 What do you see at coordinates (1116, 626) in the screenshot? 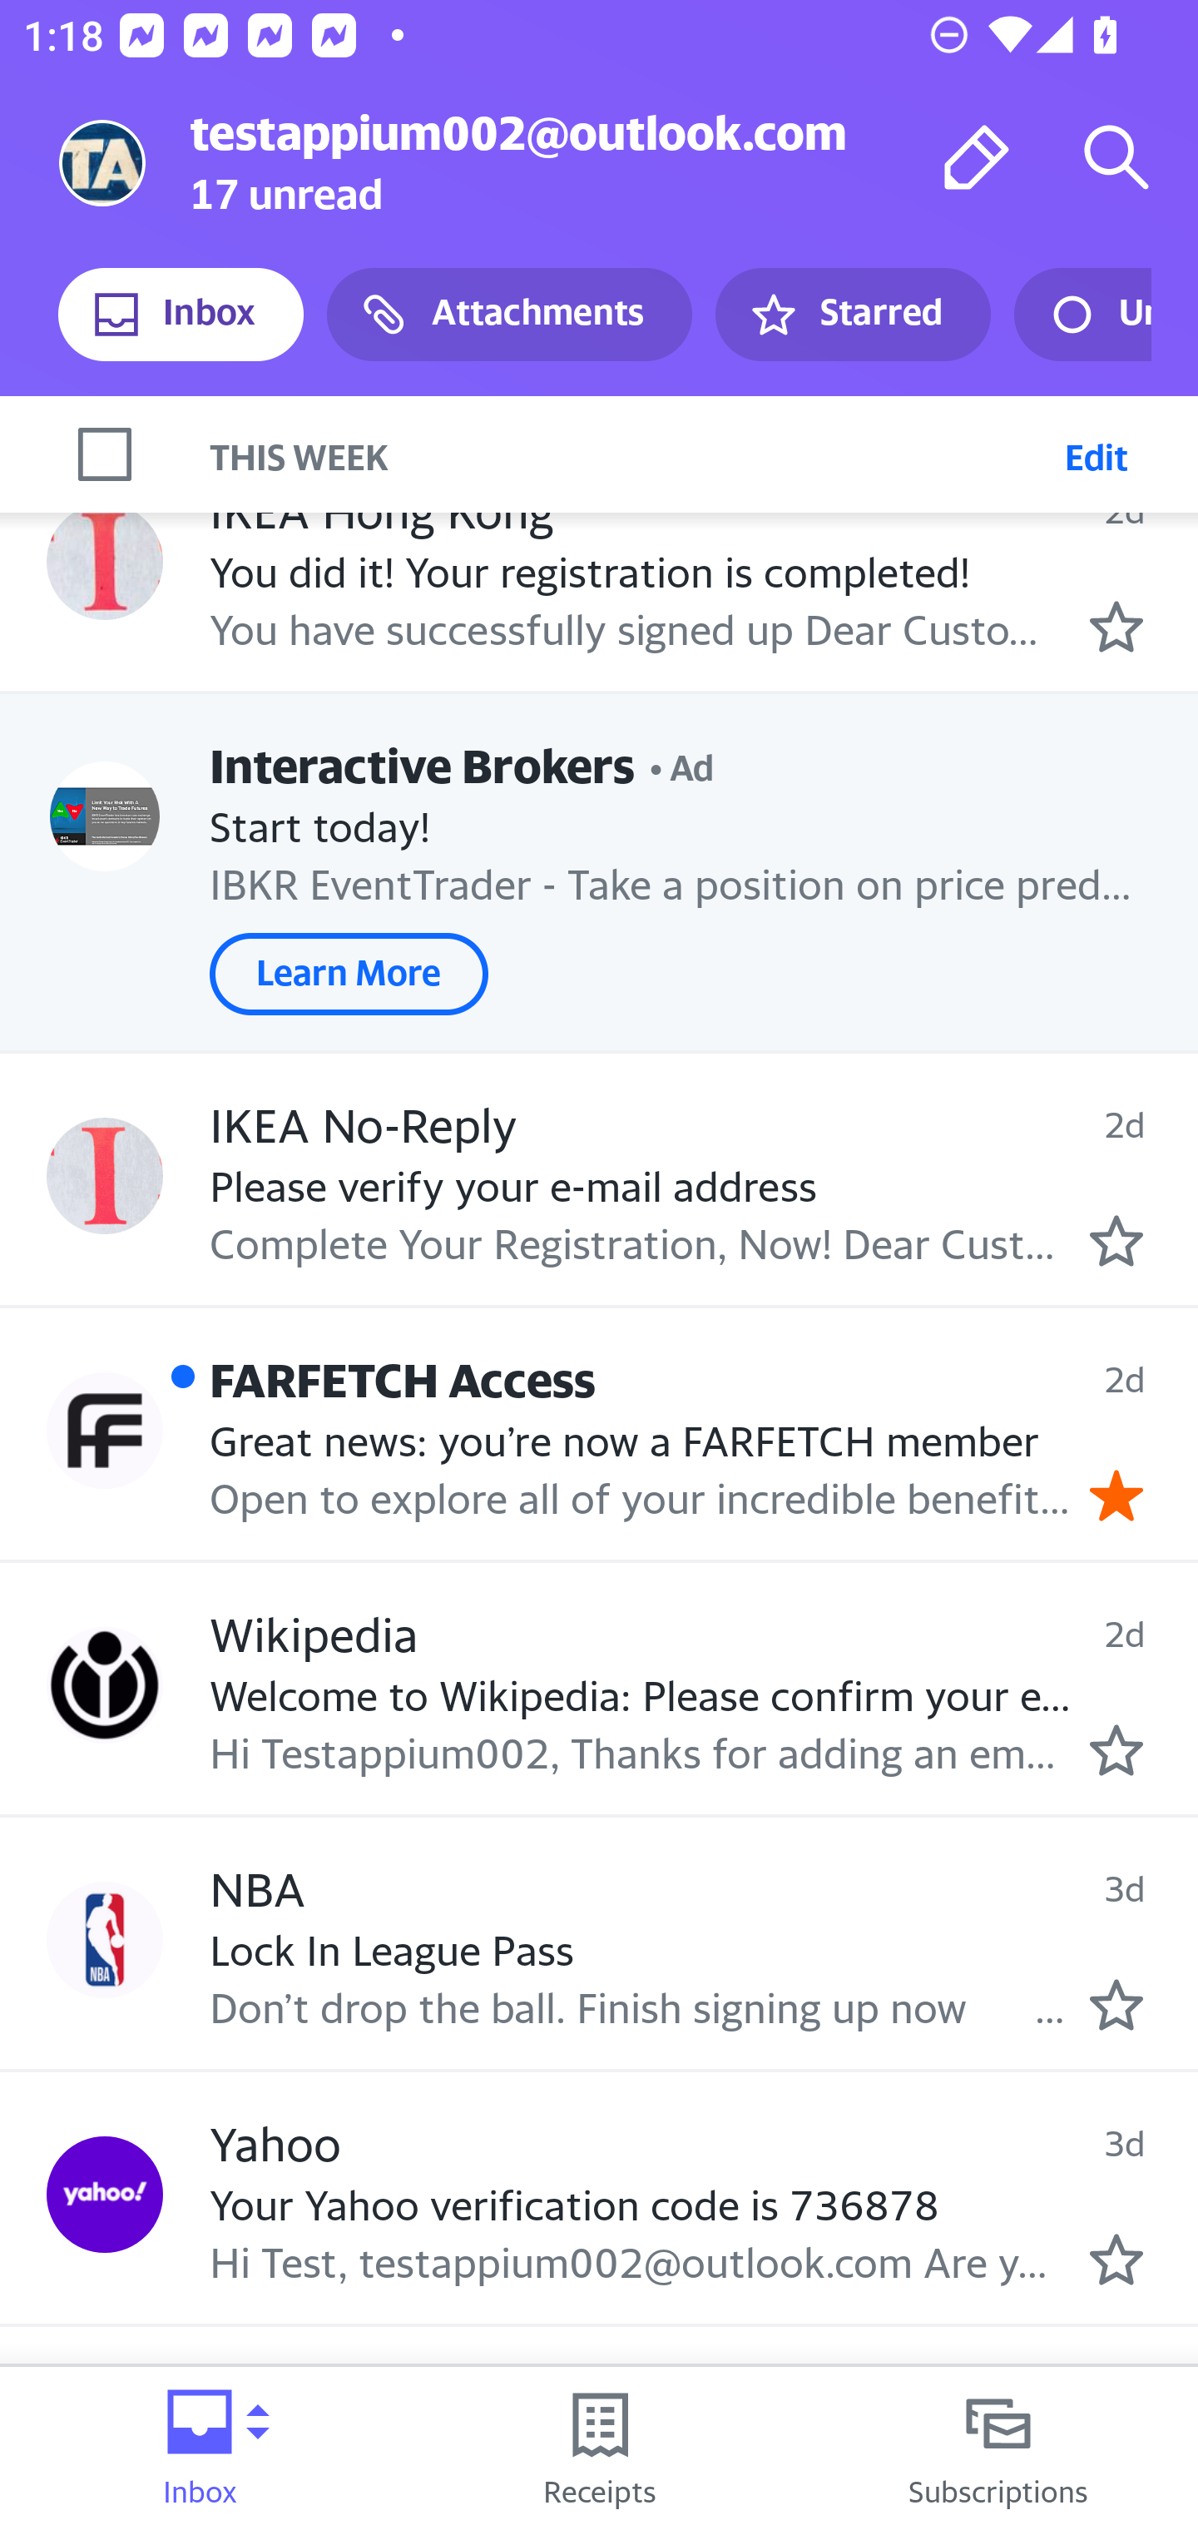
I see `Mark as starred.` at bounding box center [1116, 626].